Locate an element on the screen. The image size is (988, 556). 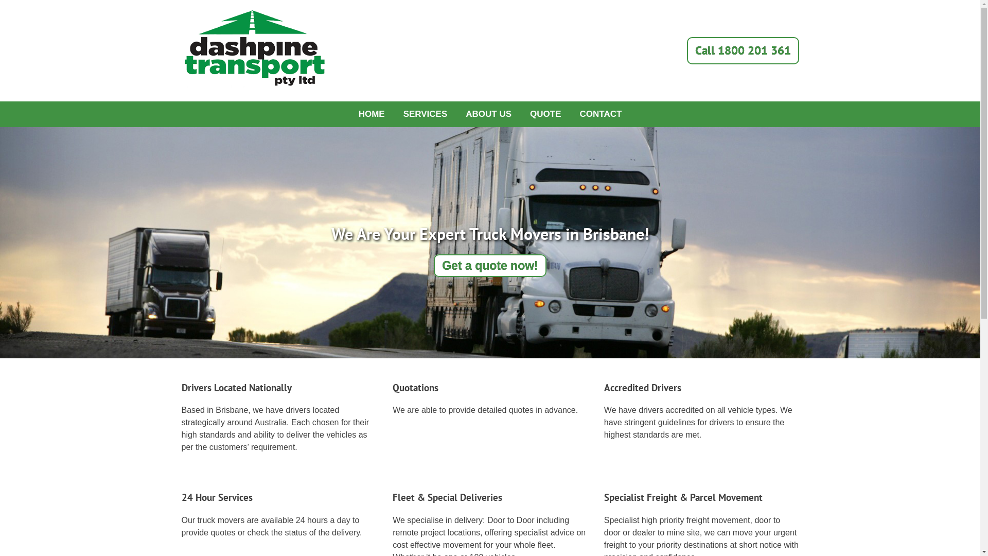
HOME is located at coordinates (372, 114).